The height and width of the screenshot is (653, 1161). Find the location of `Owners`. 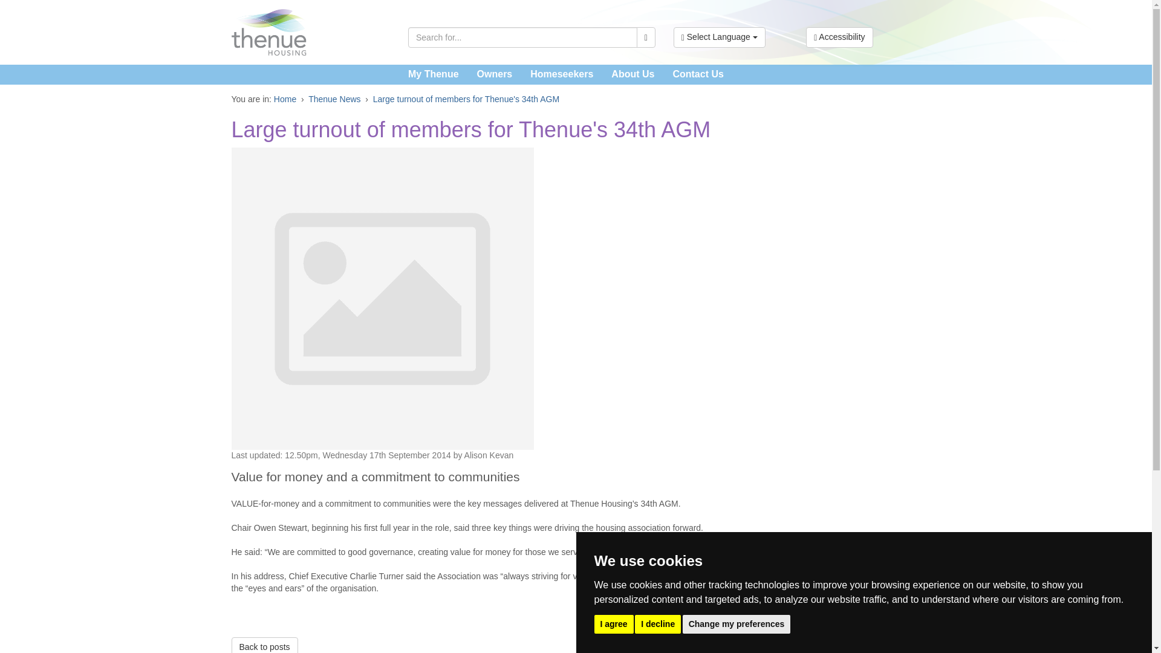

Owners is located at coordinates (495, 74).